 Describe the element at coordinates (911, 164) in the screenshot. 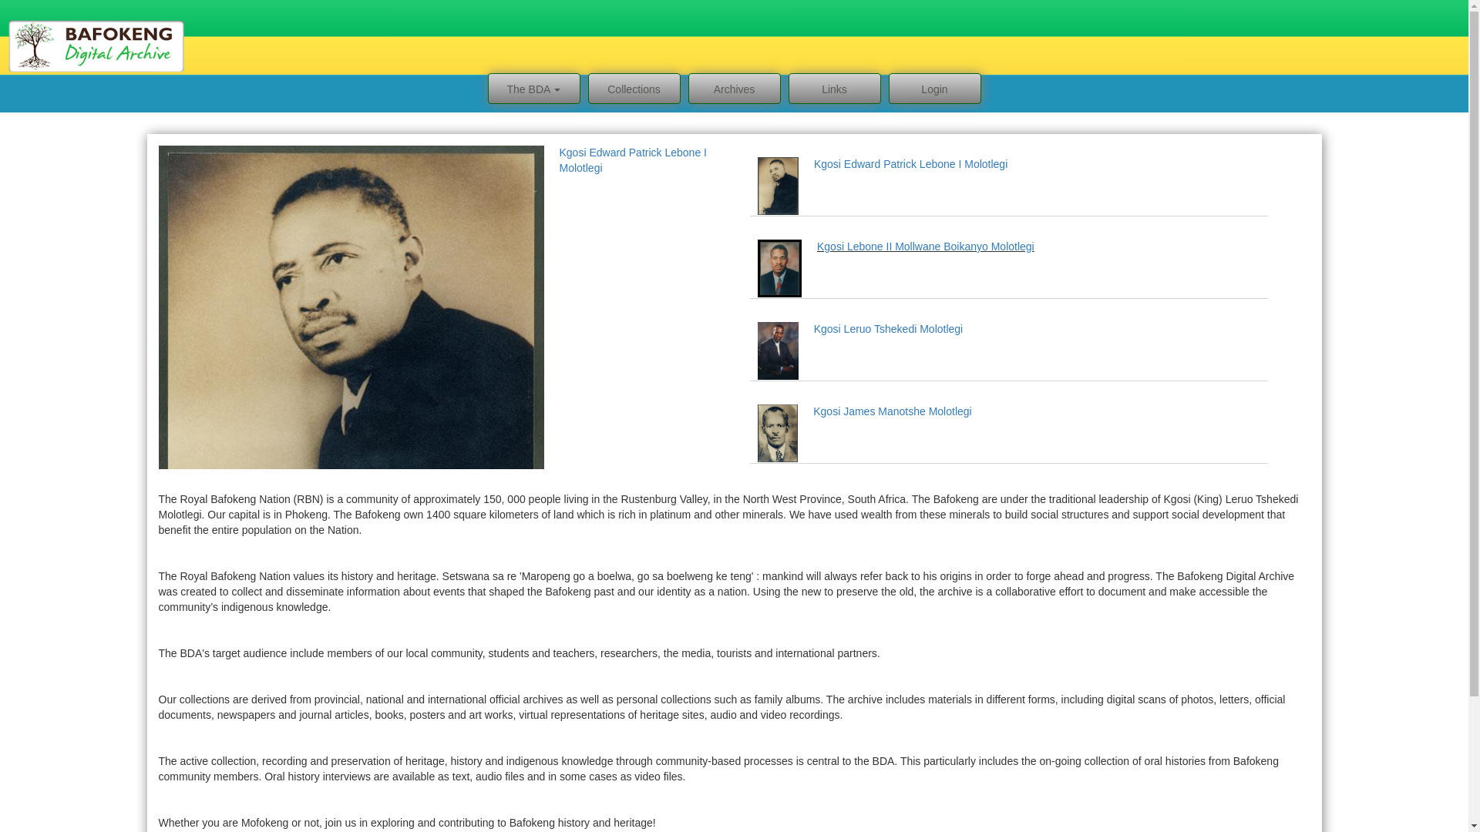

I see `Kgosi Edward Patrick Lebone I Molotlegi` at that location.